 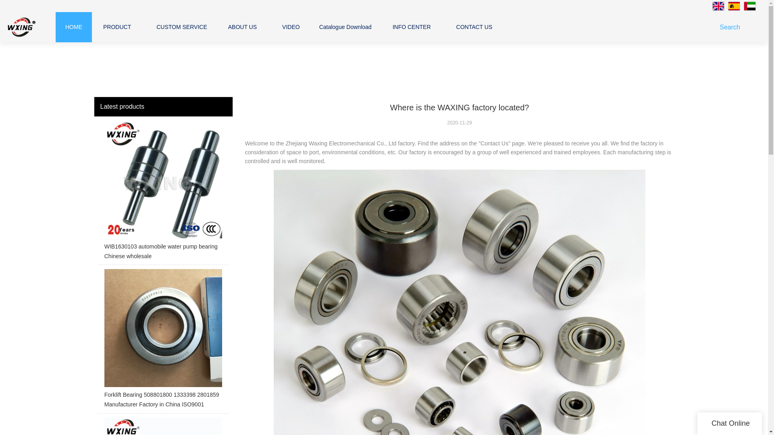 What do you see at coordinates (163, 193) in the screenshot?
I see `WIB1630103 automobile water pump bearing Chinese wholesale` at bounding box center [163, 193].